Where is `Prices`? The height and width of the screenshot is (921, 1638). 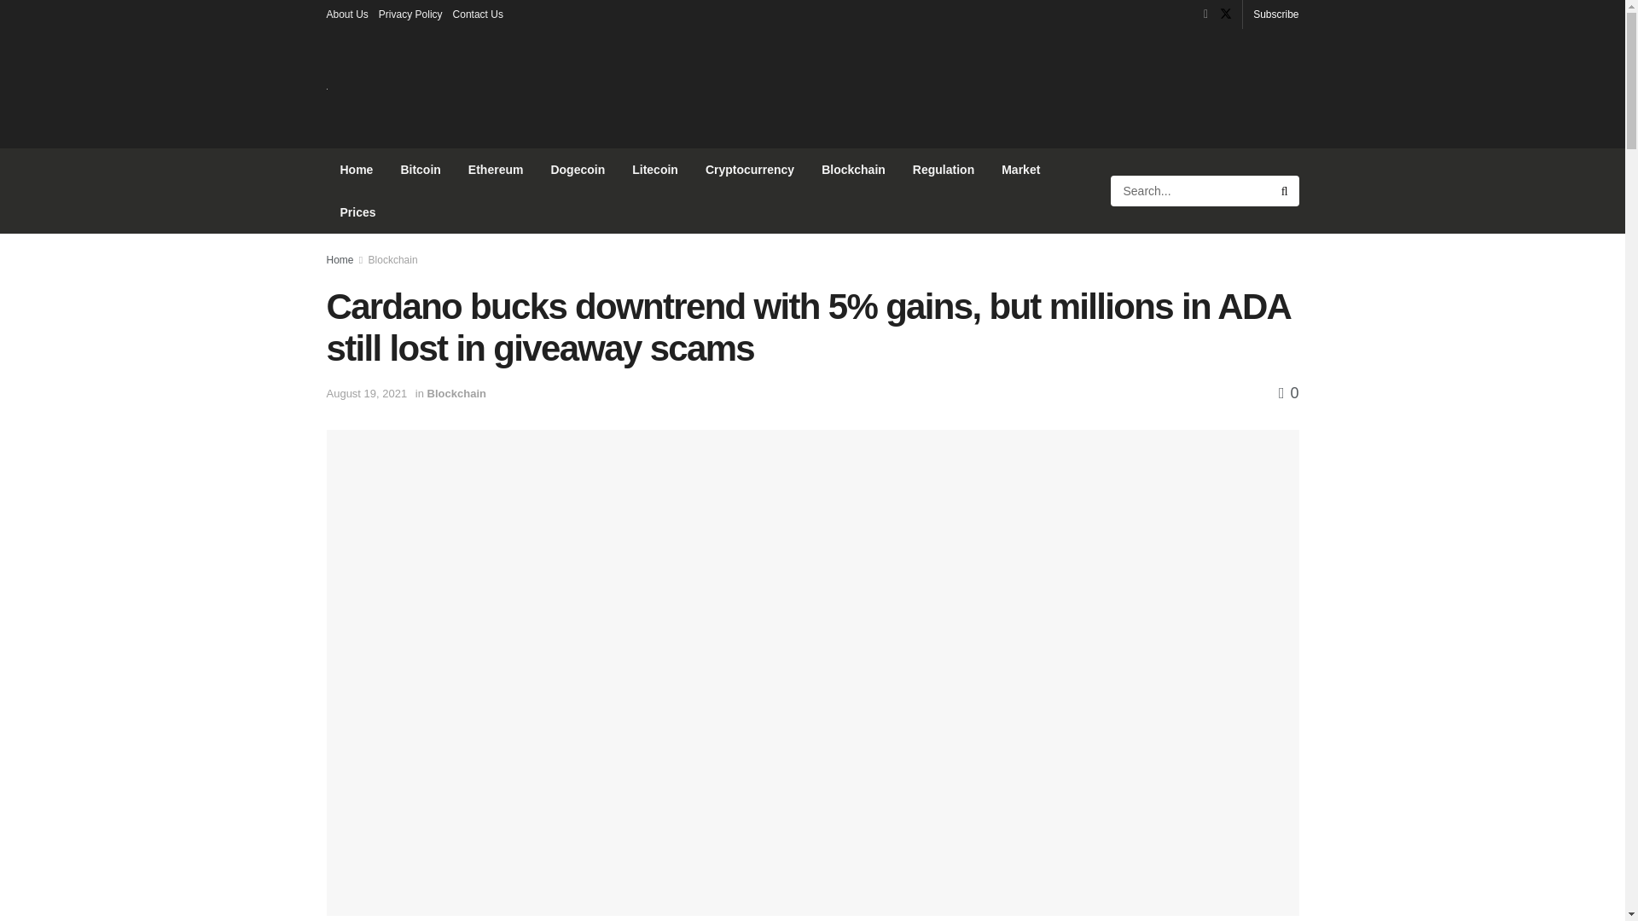 Prices is located at coordinates (357, 211).